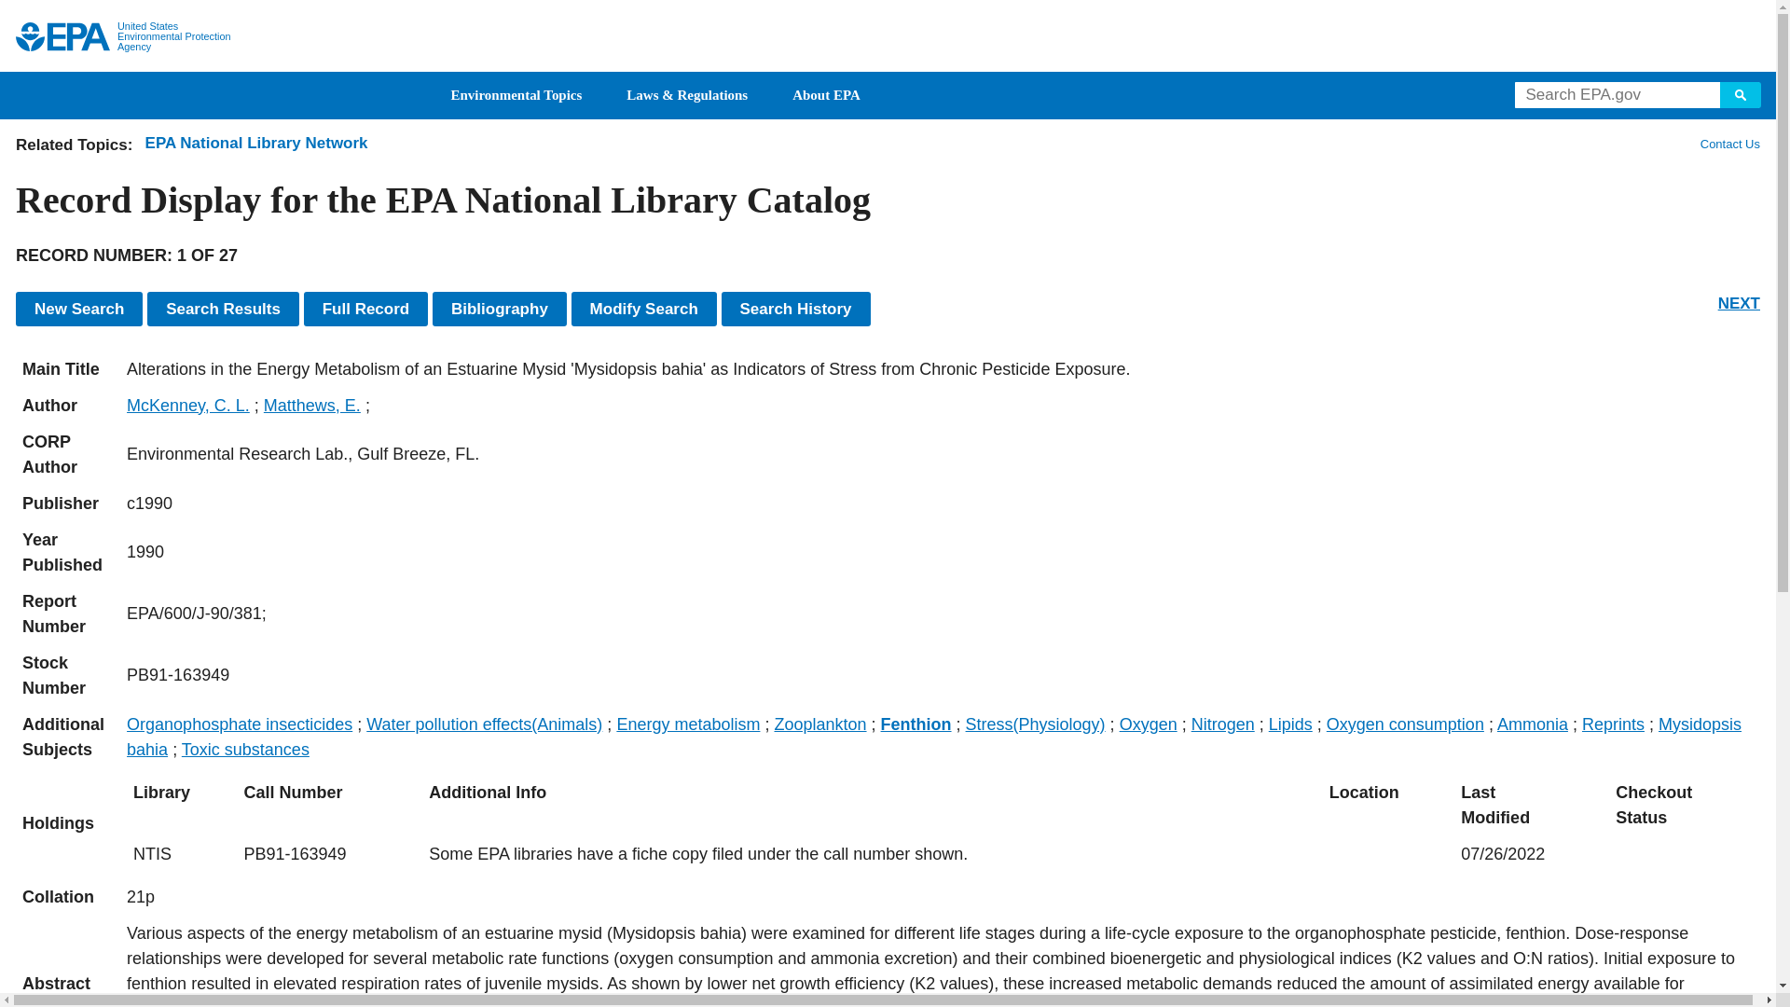 This screenshot has width=1790, height=1007. I want to click on Search, so click(1741, 94).